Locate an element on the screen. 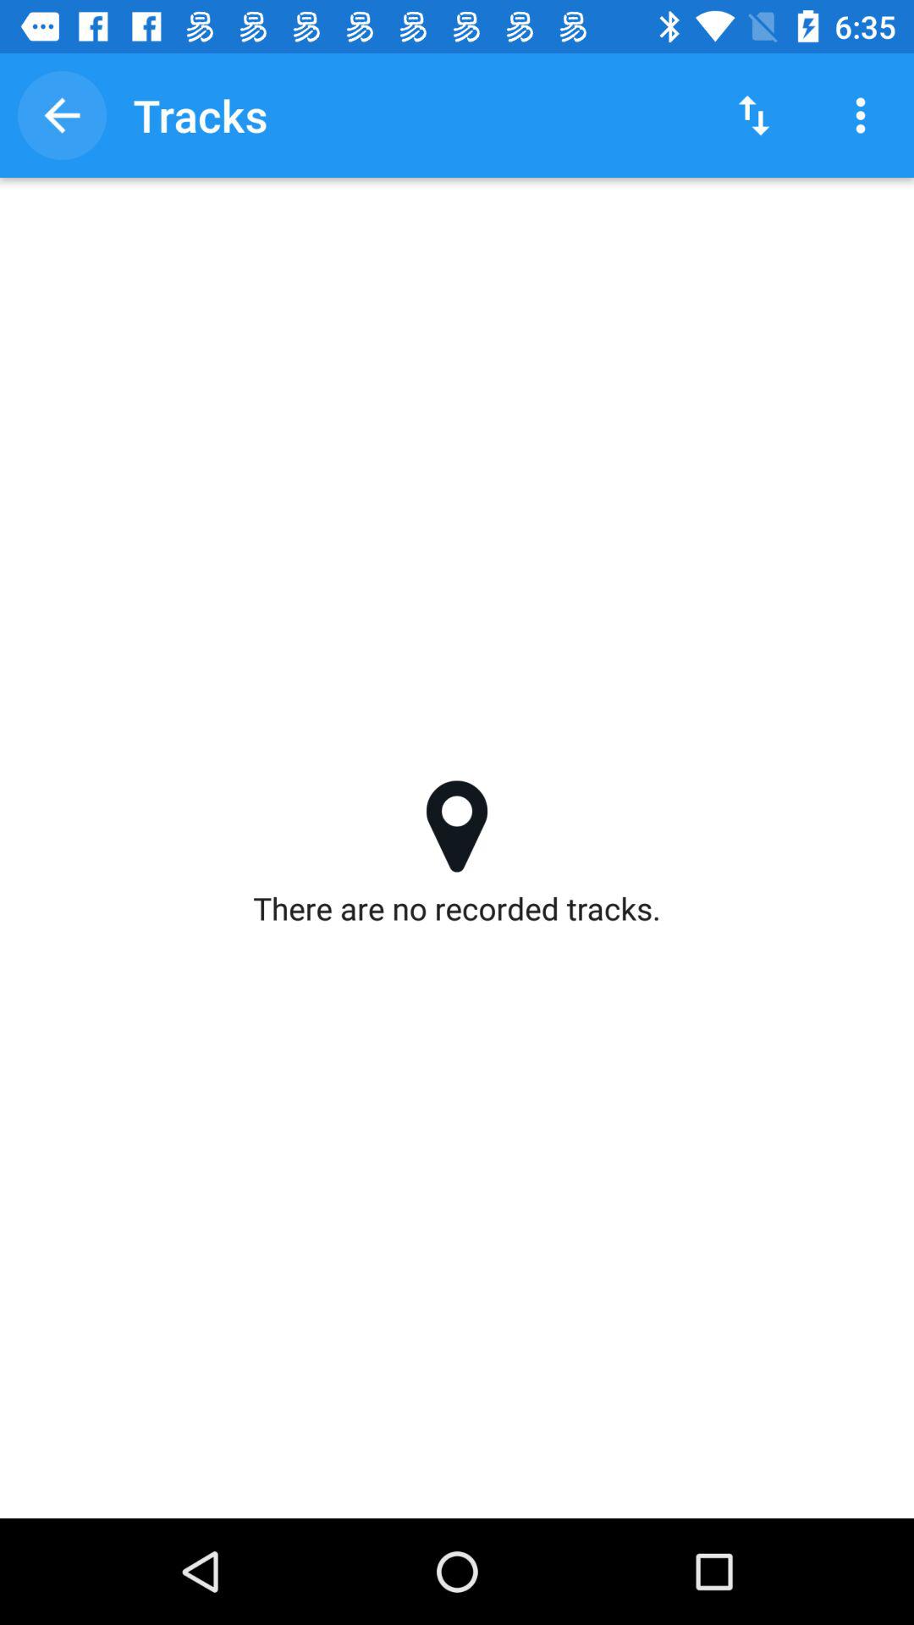 This screenshot has height=1625, width=914. click item to the left of the tracks app is located at coordinates (62, 115).